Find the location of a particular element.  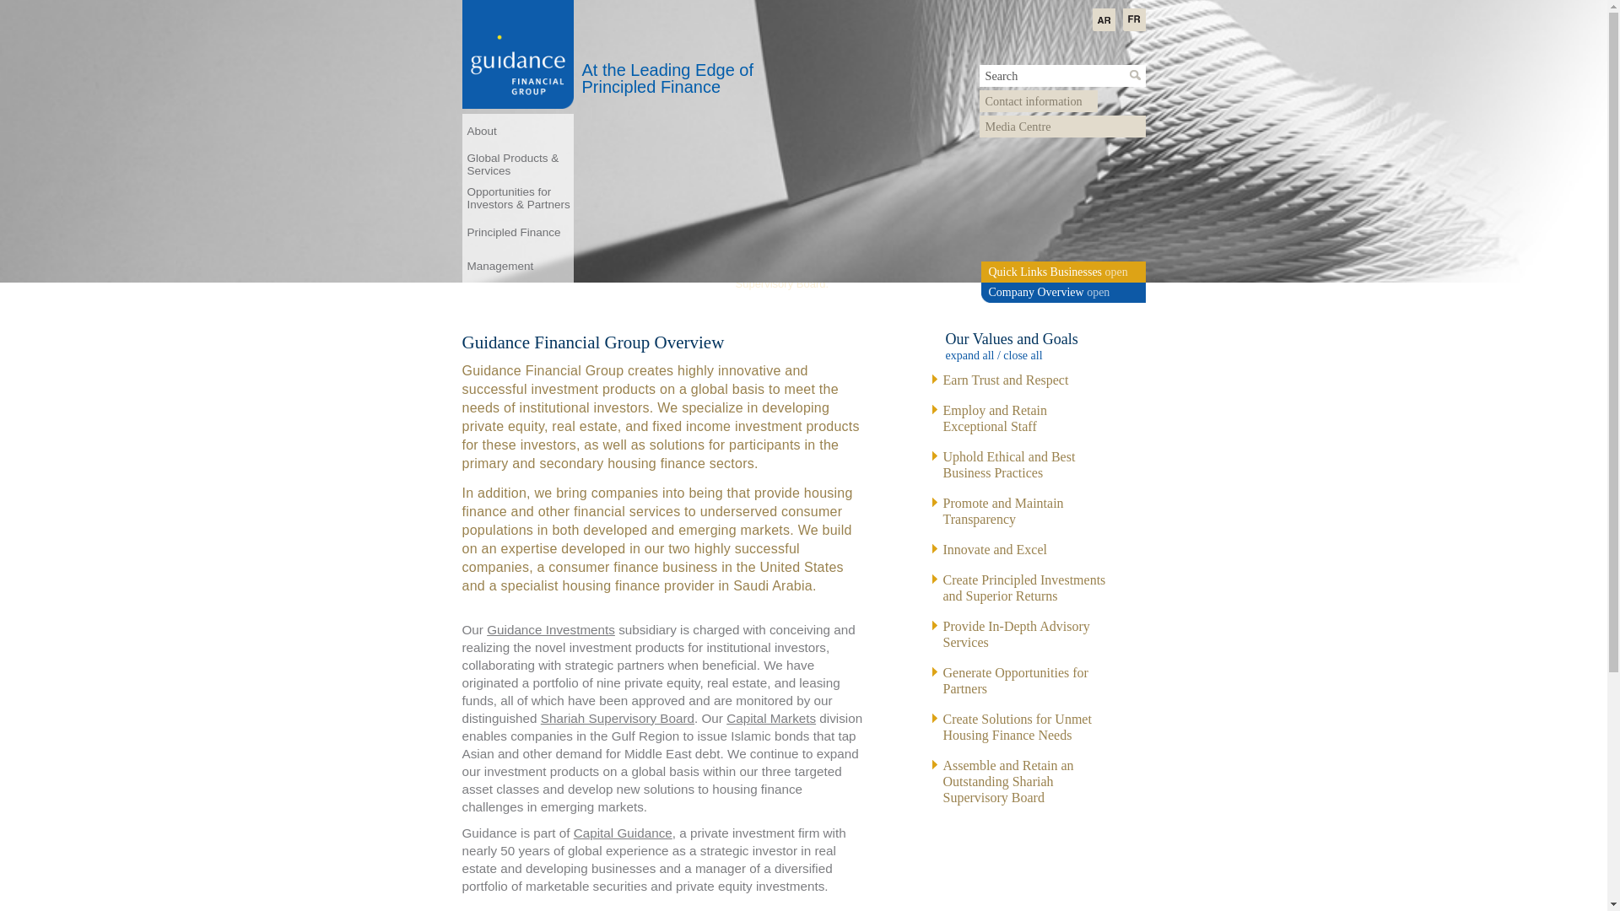

Shariah Supervisory Board is located at coordinates (618, 718).